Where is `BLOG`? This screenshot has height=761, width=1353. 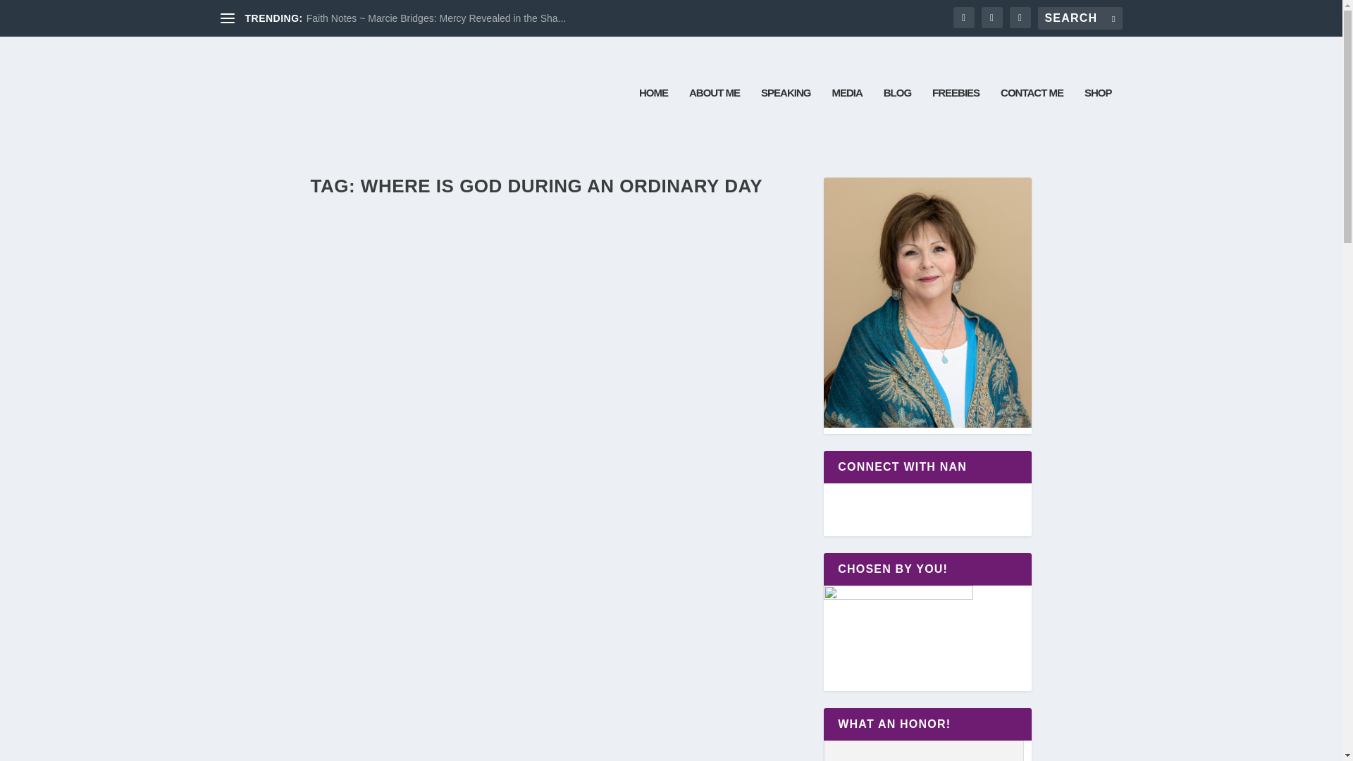
BLOG is located at coordinates (896, 118).